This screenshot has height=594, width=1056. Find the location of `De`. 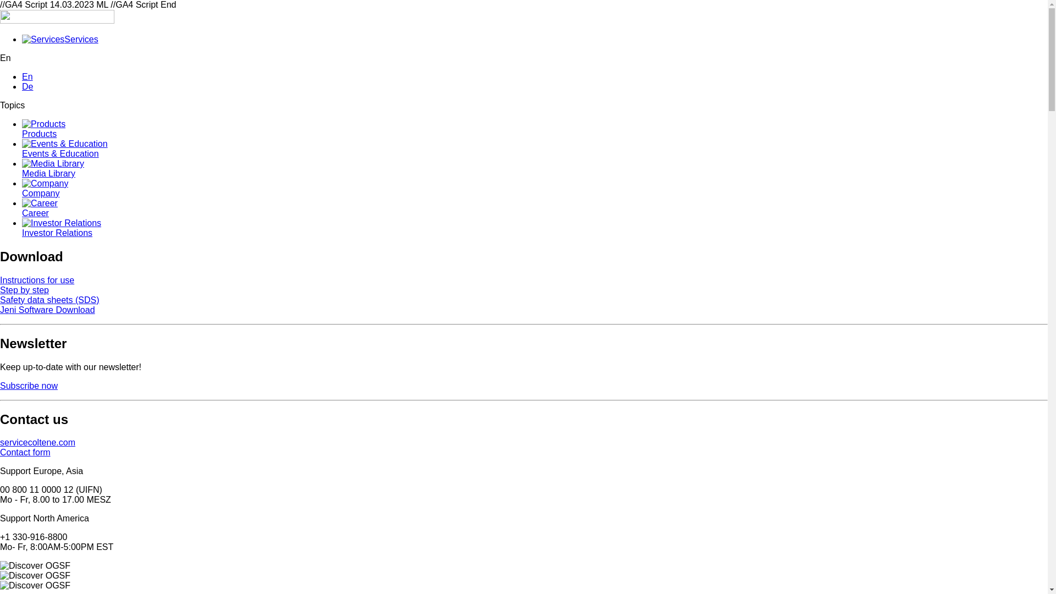

De is located at coordinates (28, 87).